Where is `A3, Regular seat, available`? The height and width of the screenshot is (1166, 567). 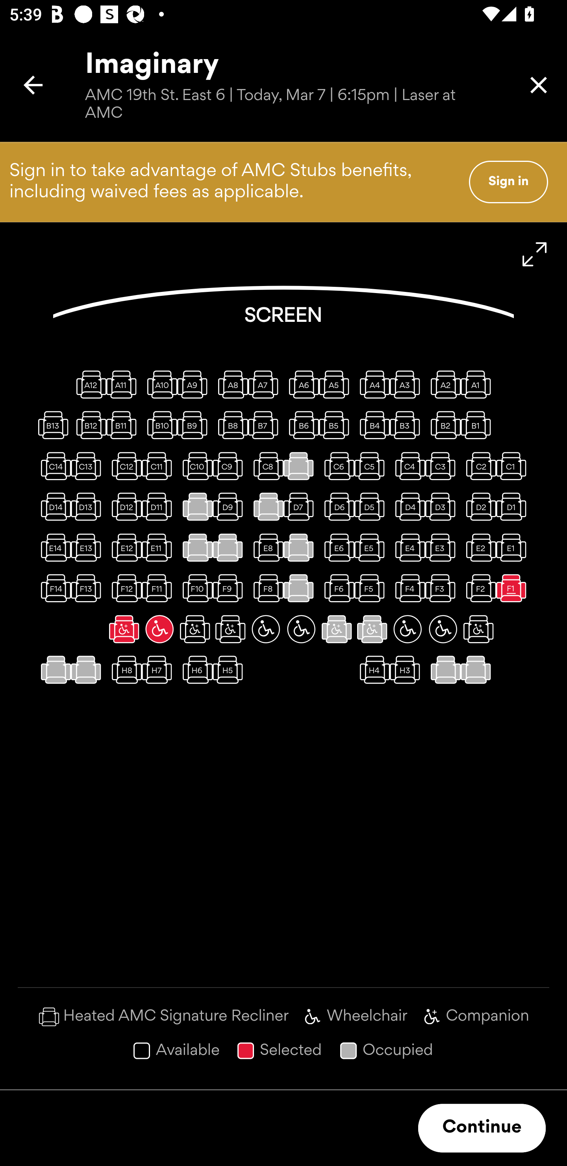
A3, Regular seat, available is located at coordinates (408, 384).